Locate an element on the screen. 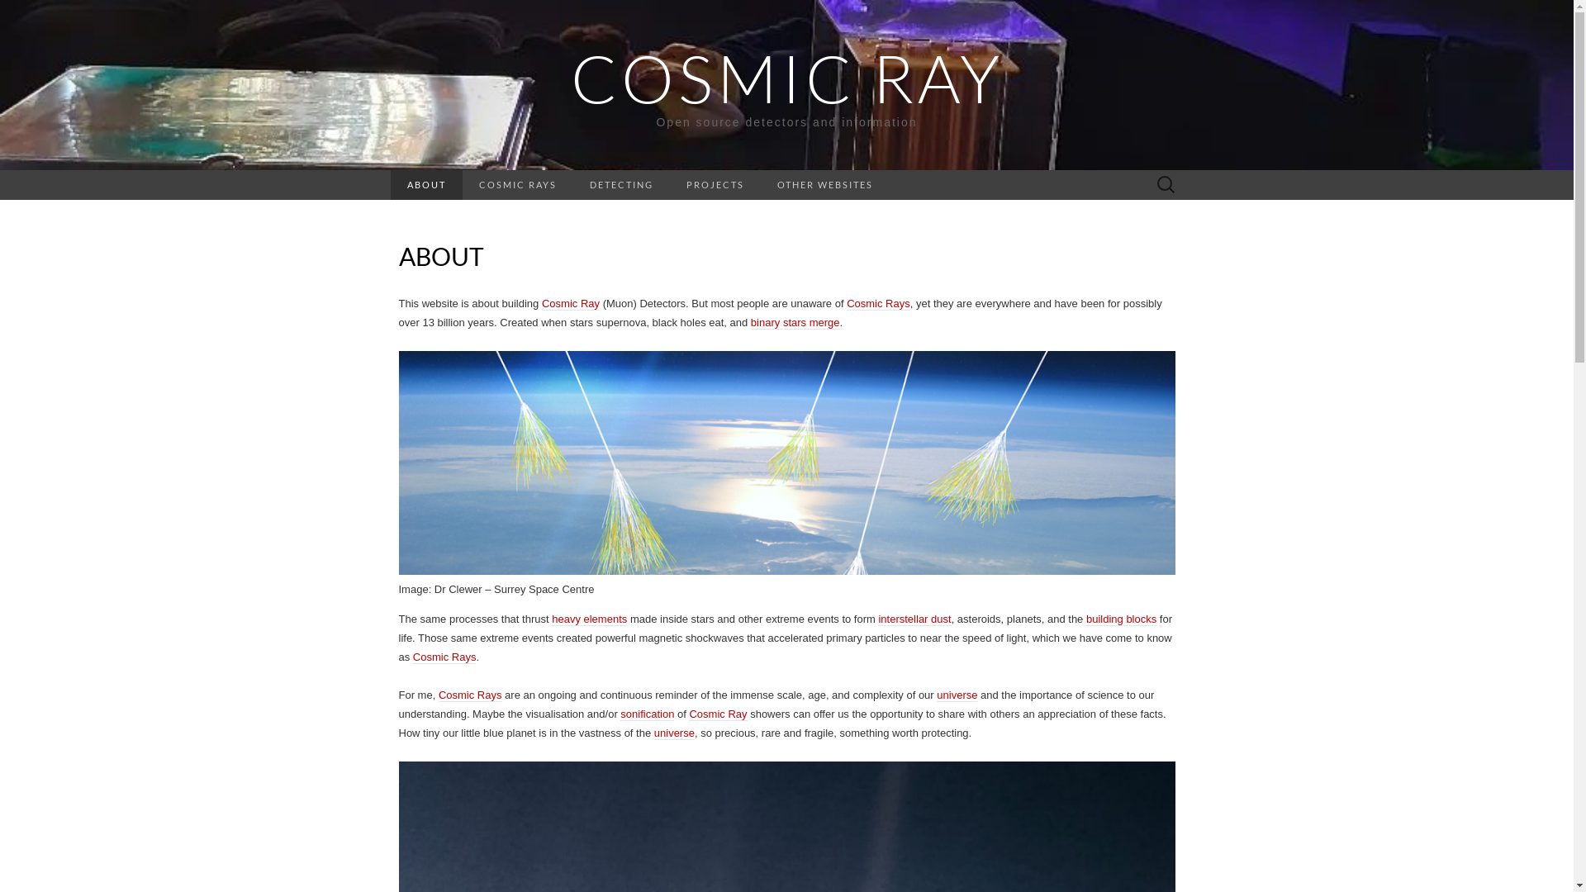 This screenshot has height=892, width=1586. PROJECTS is located at coordinates (715, 185).